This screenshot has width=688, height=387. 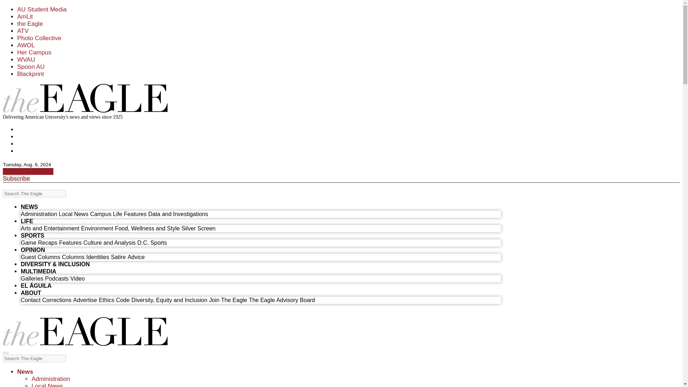 I want to click on Features, so click(x=135, y=214).